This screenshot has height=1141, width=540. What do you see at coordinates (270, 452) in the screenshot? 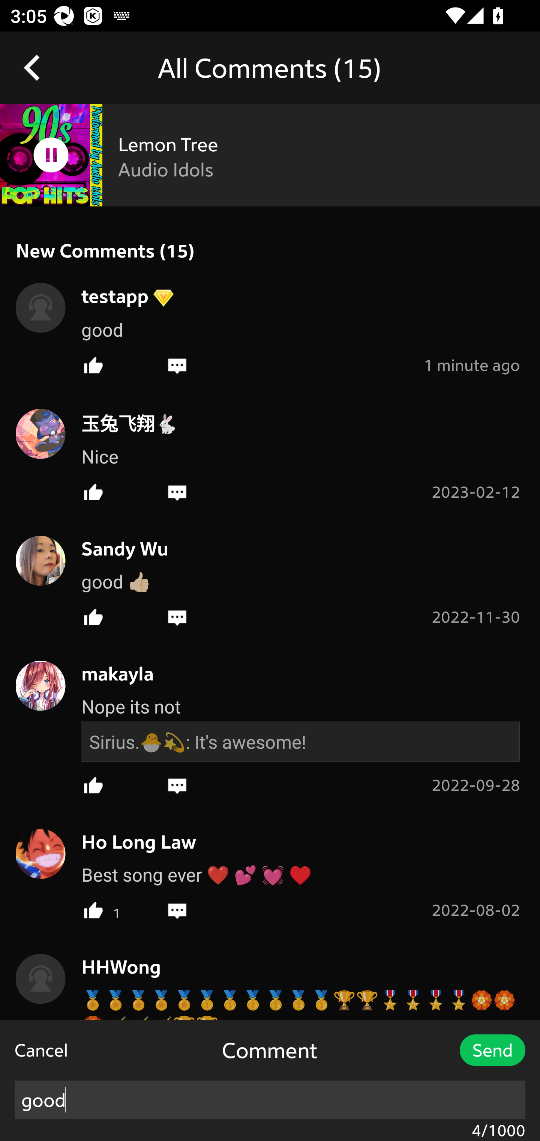
I see `玉兔飞翔🐇 Nice 2023-02-12` at bounding box center [270, 452].